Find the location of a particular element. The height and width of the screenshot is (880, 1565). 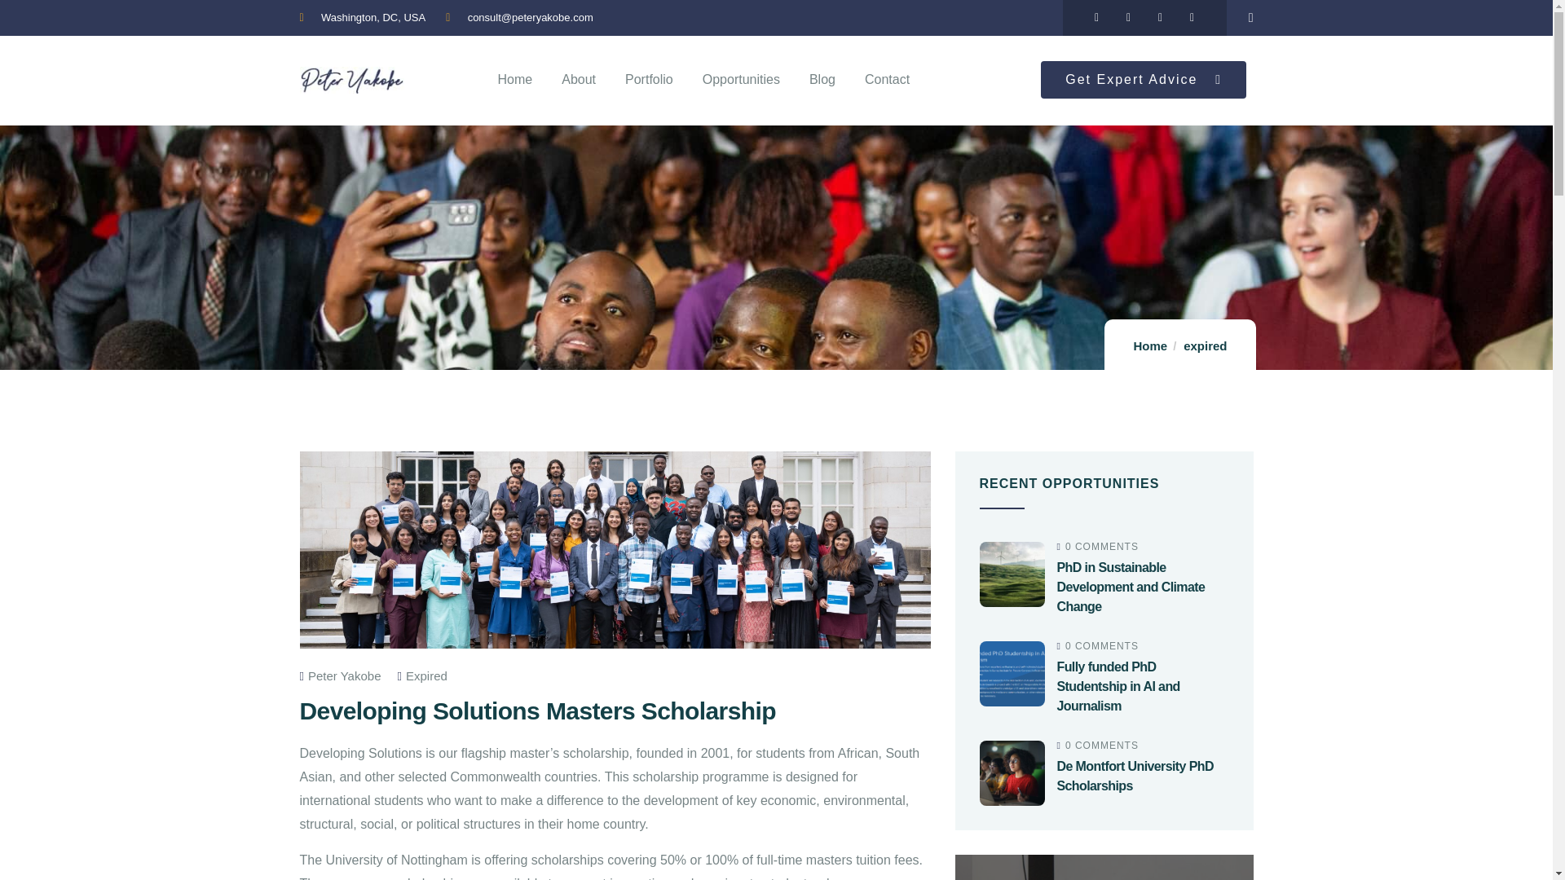

Opportunities is located at coordinates (741, 80).